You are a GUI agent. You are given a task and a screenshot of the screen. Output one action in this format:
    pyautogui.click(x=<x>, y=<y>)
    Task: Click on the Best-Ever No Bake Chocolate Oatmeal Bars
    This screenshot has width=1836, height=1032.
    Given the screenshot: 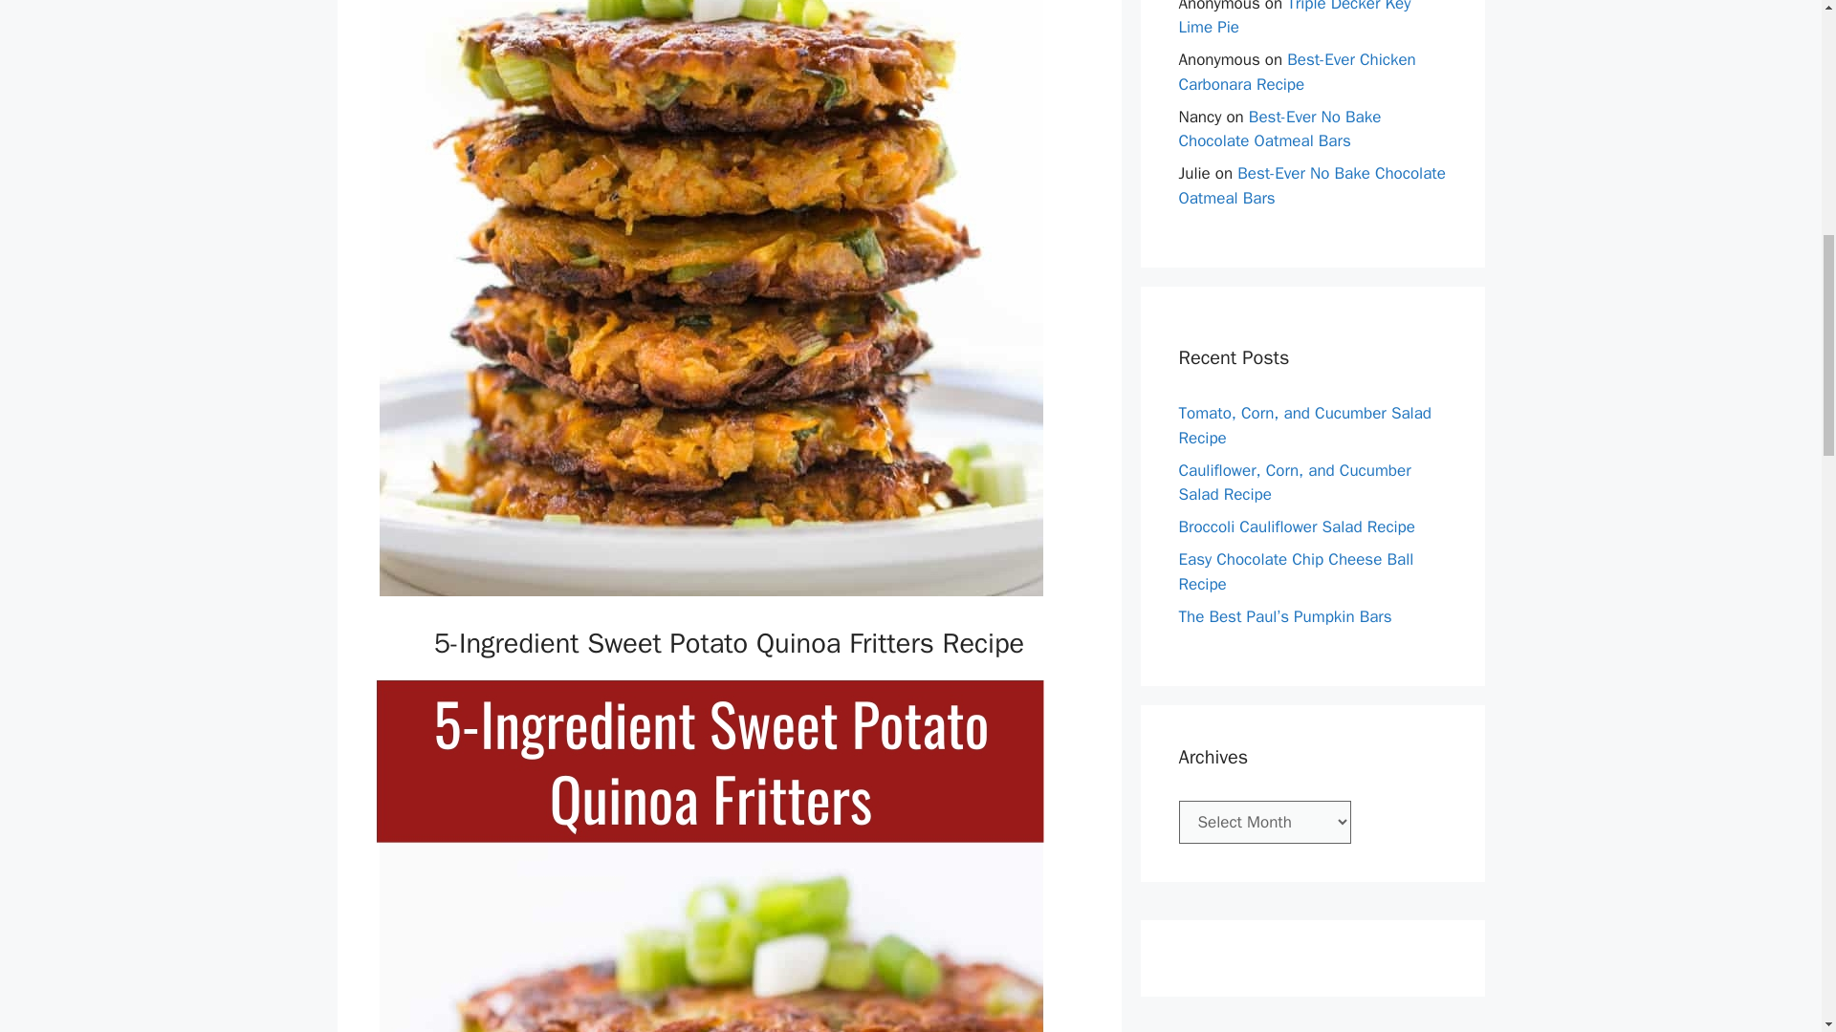 What is the action you would take?
    pyautogui.click(x=1279, y=129)
    